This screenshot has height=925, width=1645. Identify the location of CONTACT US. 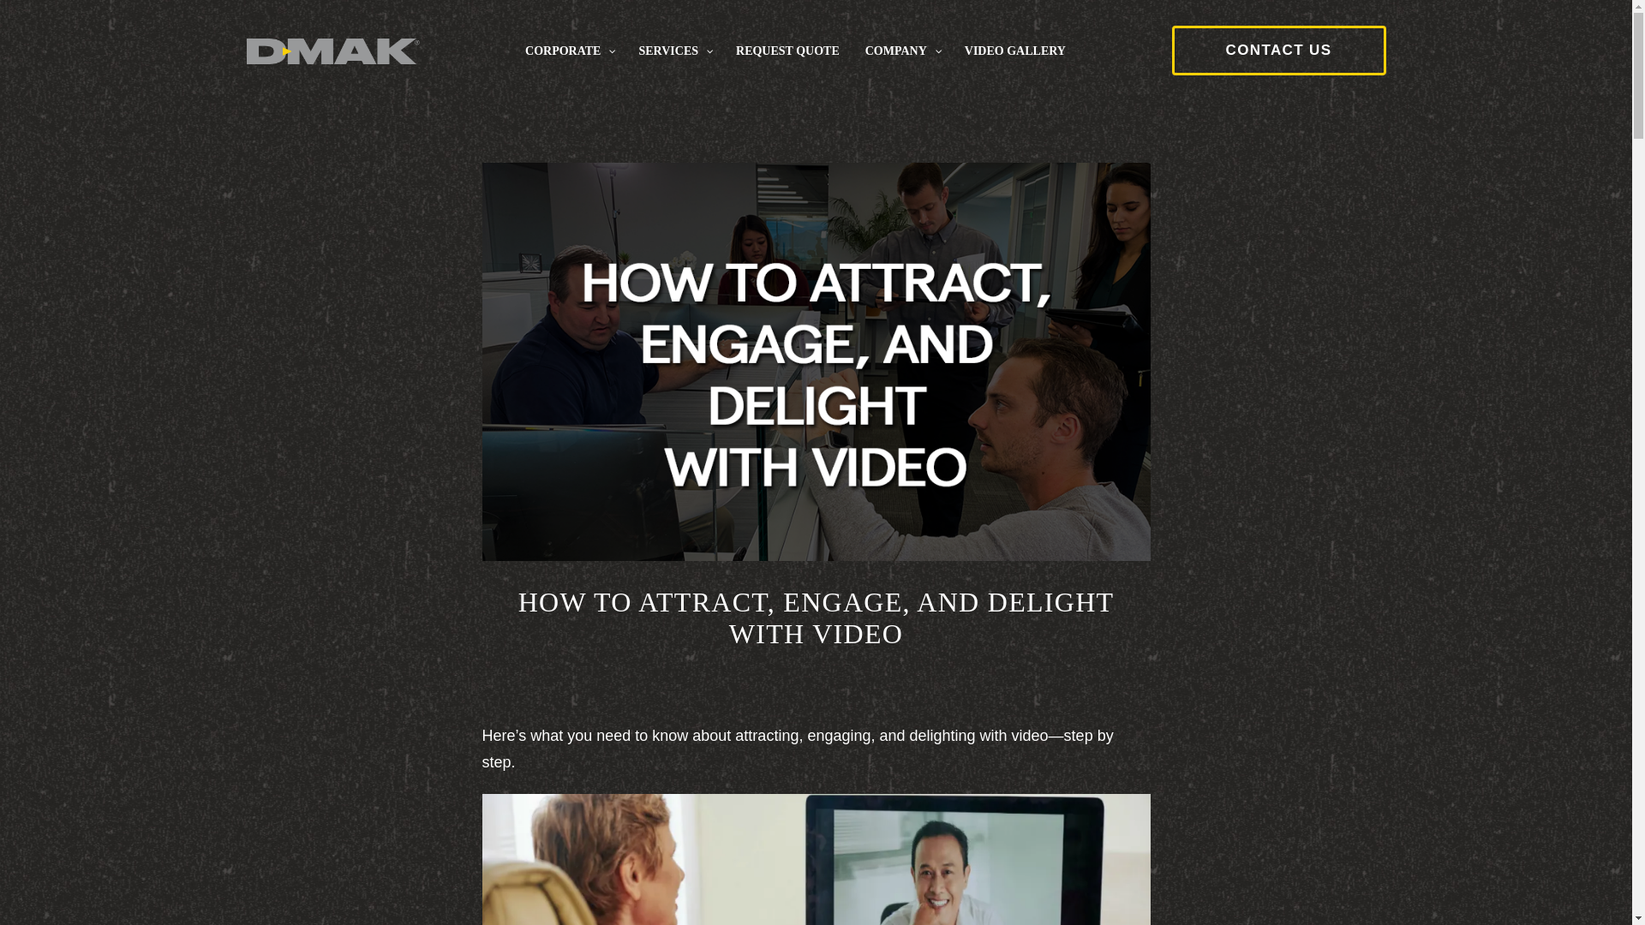
(1278, 50).